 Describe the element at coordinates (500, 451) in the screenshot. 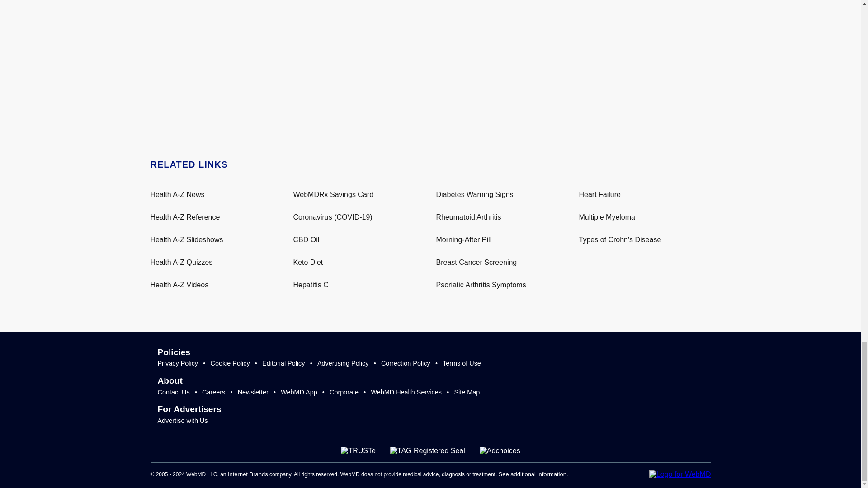

I see `Adchoices` at that location.